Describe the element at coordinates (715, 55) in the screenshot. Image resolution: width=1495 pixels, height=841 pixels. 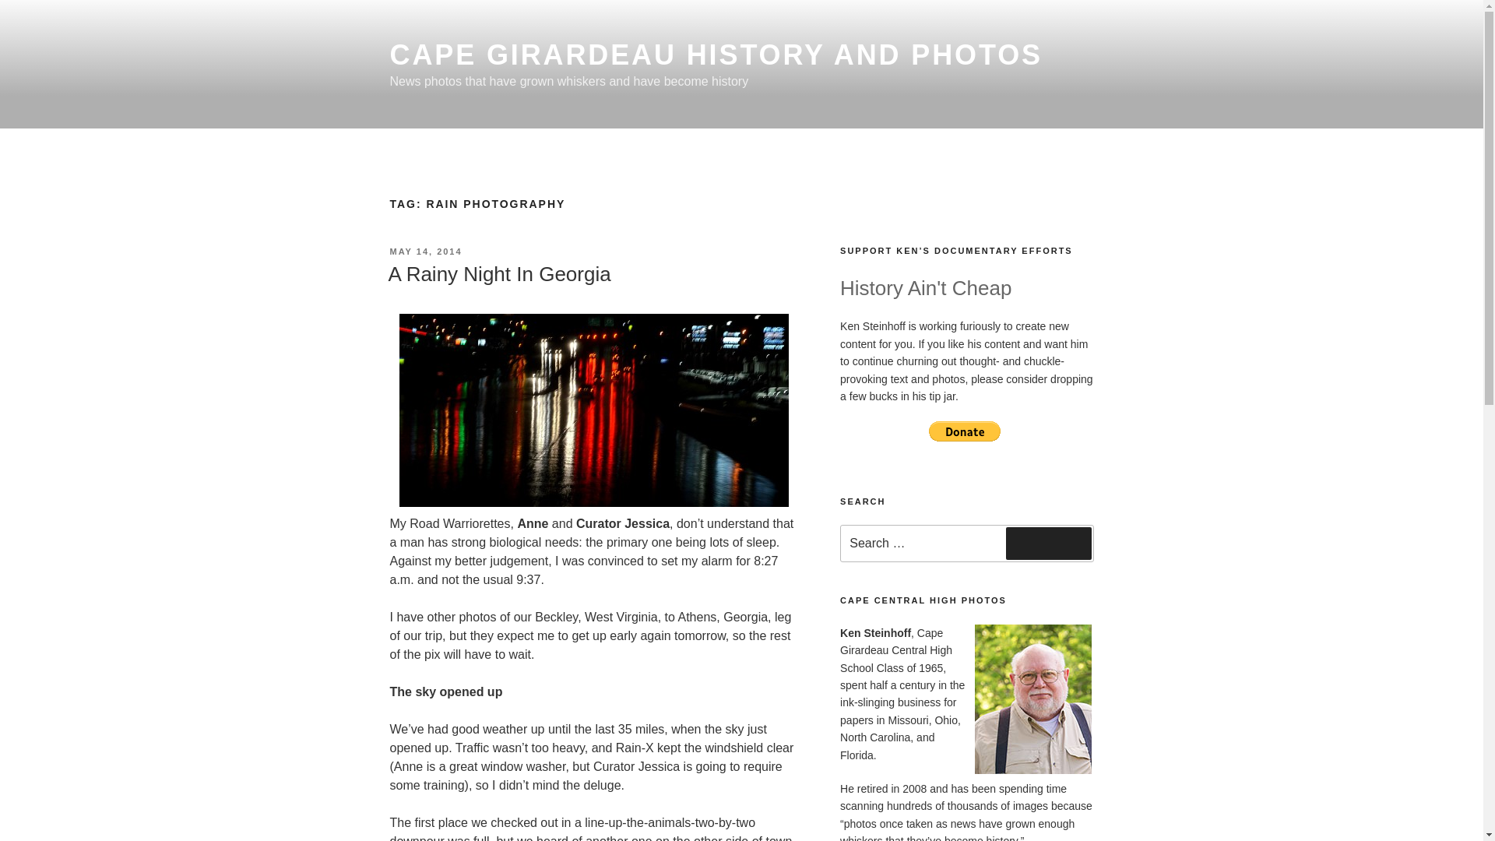
I see `CAPE GIRARDEAU HISTORY AND PHOTOS` at that location.